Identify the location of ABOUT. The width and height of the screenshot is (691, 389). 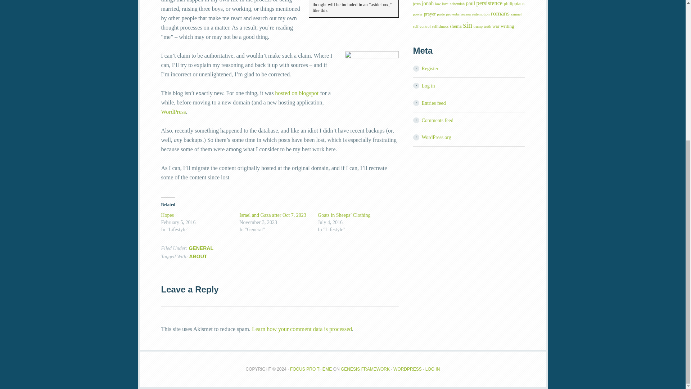
(198, 256).